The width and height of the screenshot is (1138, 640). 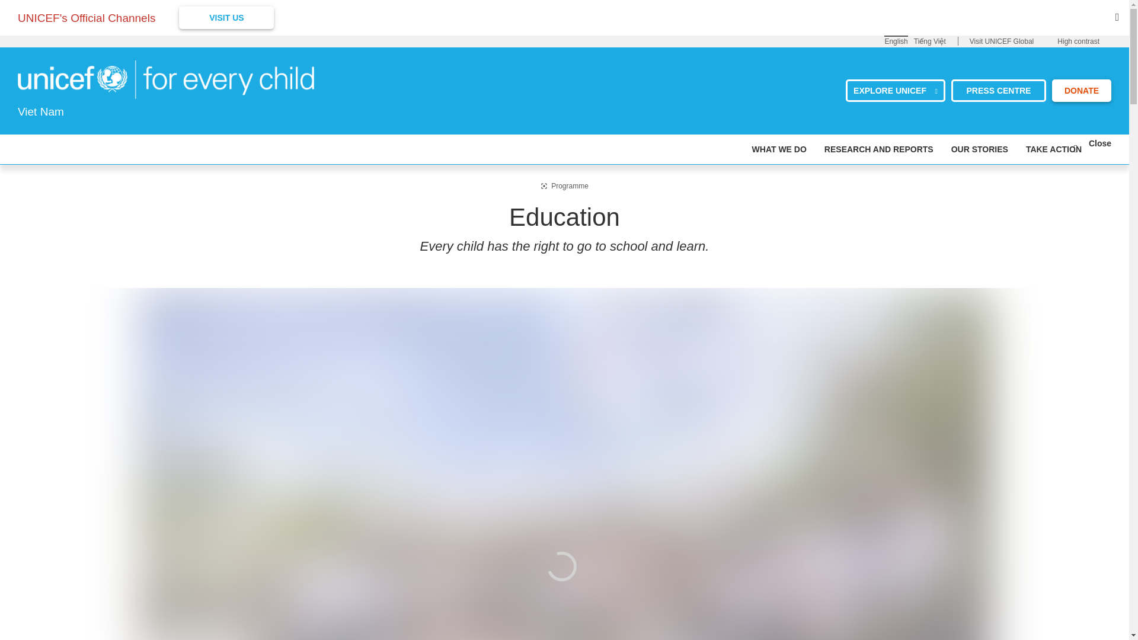 I want to click on RESEARCH AND REPORTS, so click(x=878, y=149).